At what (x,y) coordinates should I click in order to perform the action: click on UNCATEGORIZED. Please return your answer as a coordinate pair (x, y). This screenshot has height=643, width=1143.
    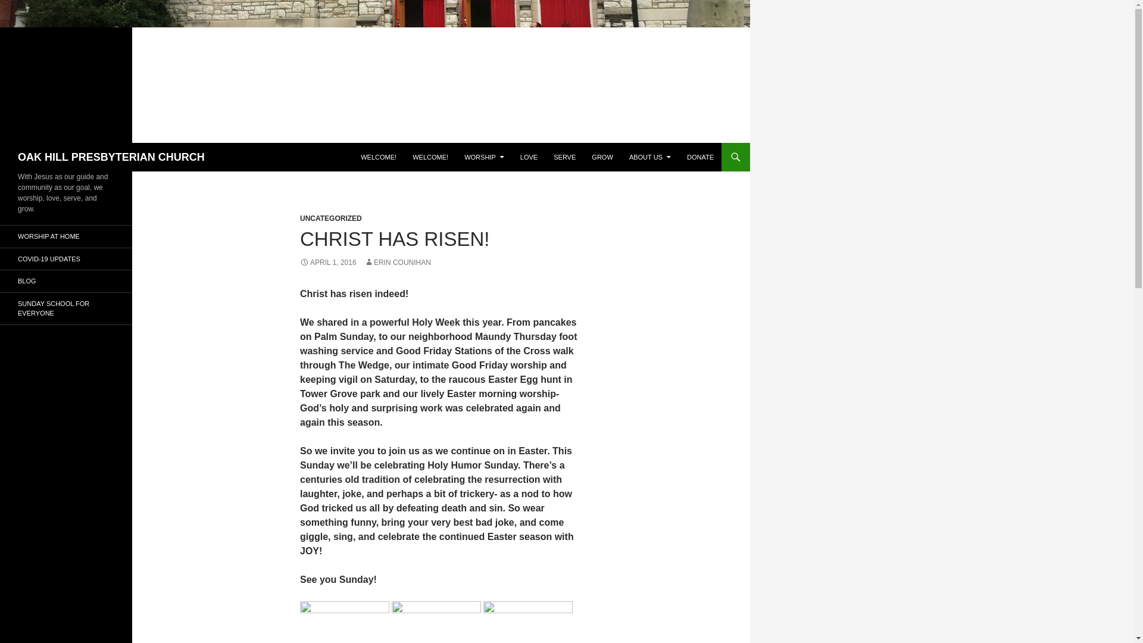
    Looking at the image, I should click on (331, 218).